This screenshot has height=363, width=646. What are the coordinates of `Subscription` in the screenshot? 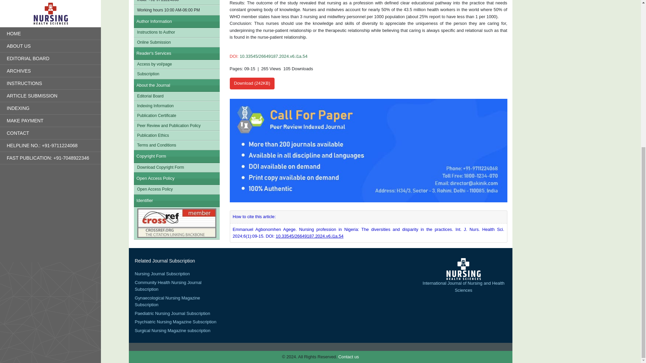 It's located at (176, 74).